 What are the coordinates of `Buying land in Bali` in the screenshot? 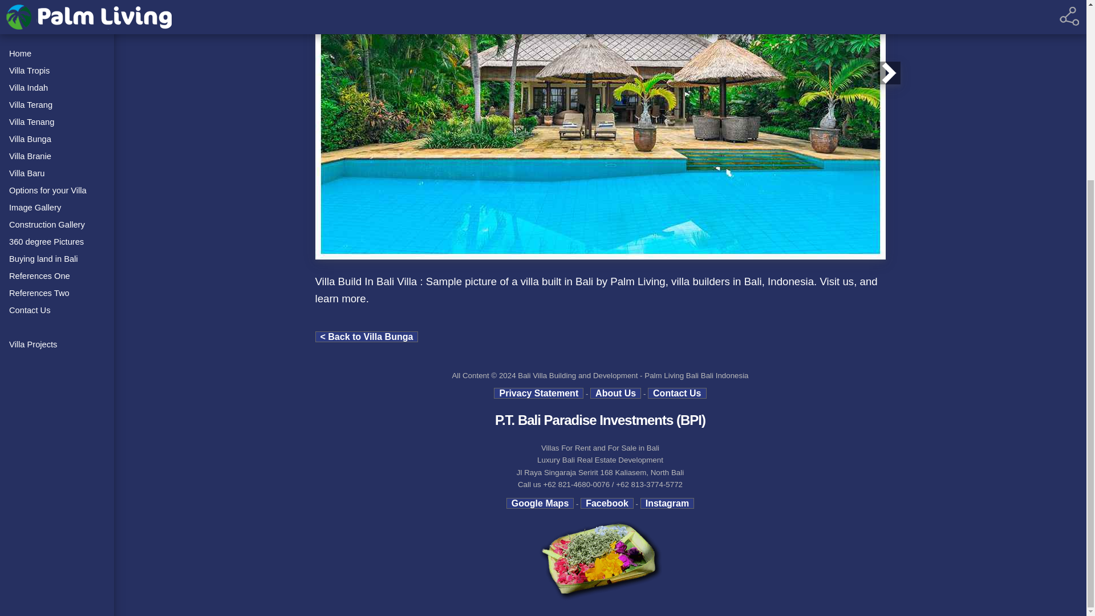 It's located at (57, 10).